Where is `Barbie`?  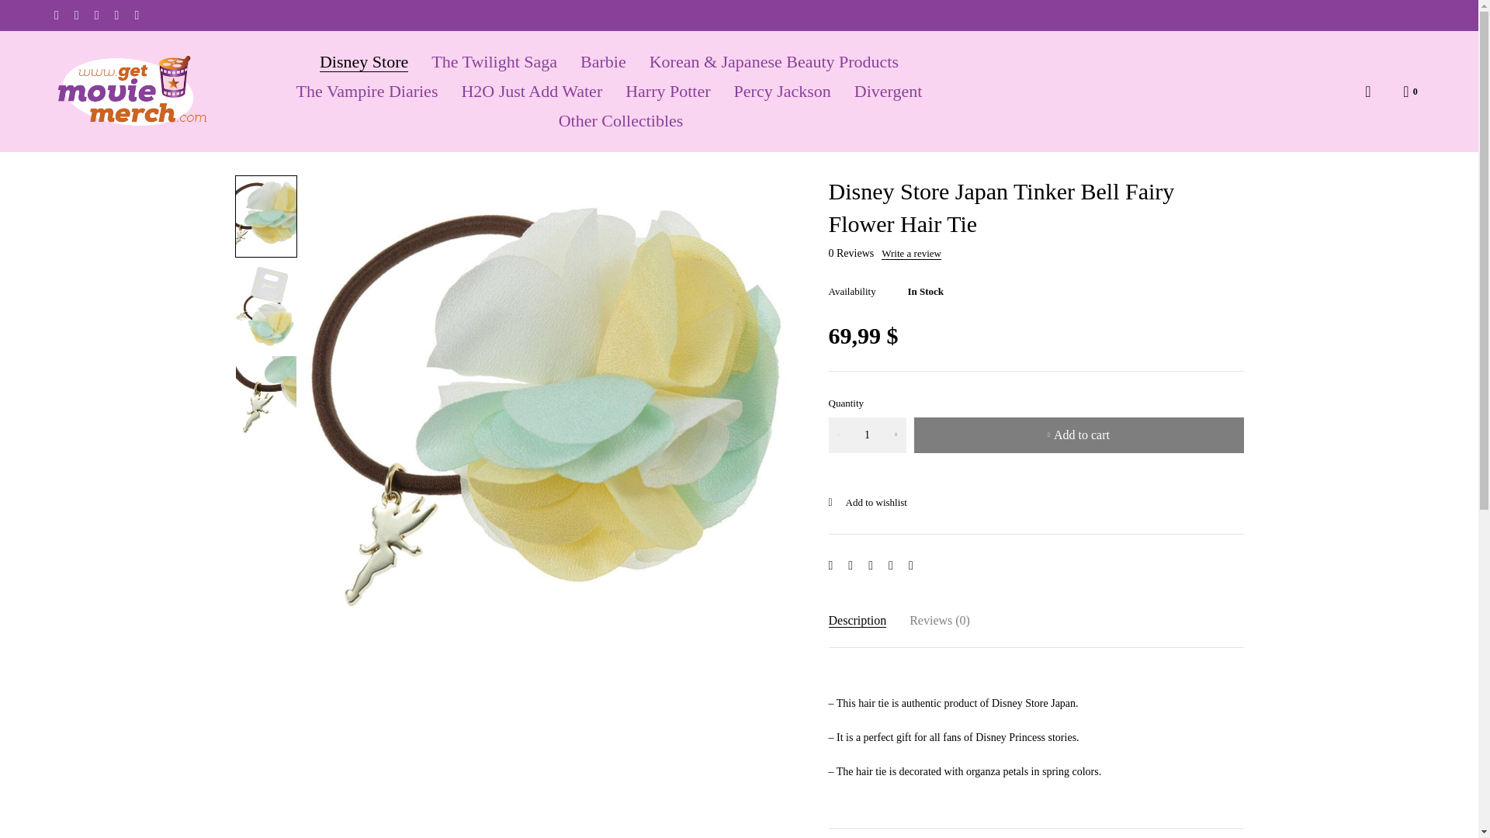 Barbie is located at coordinates (603, 62).